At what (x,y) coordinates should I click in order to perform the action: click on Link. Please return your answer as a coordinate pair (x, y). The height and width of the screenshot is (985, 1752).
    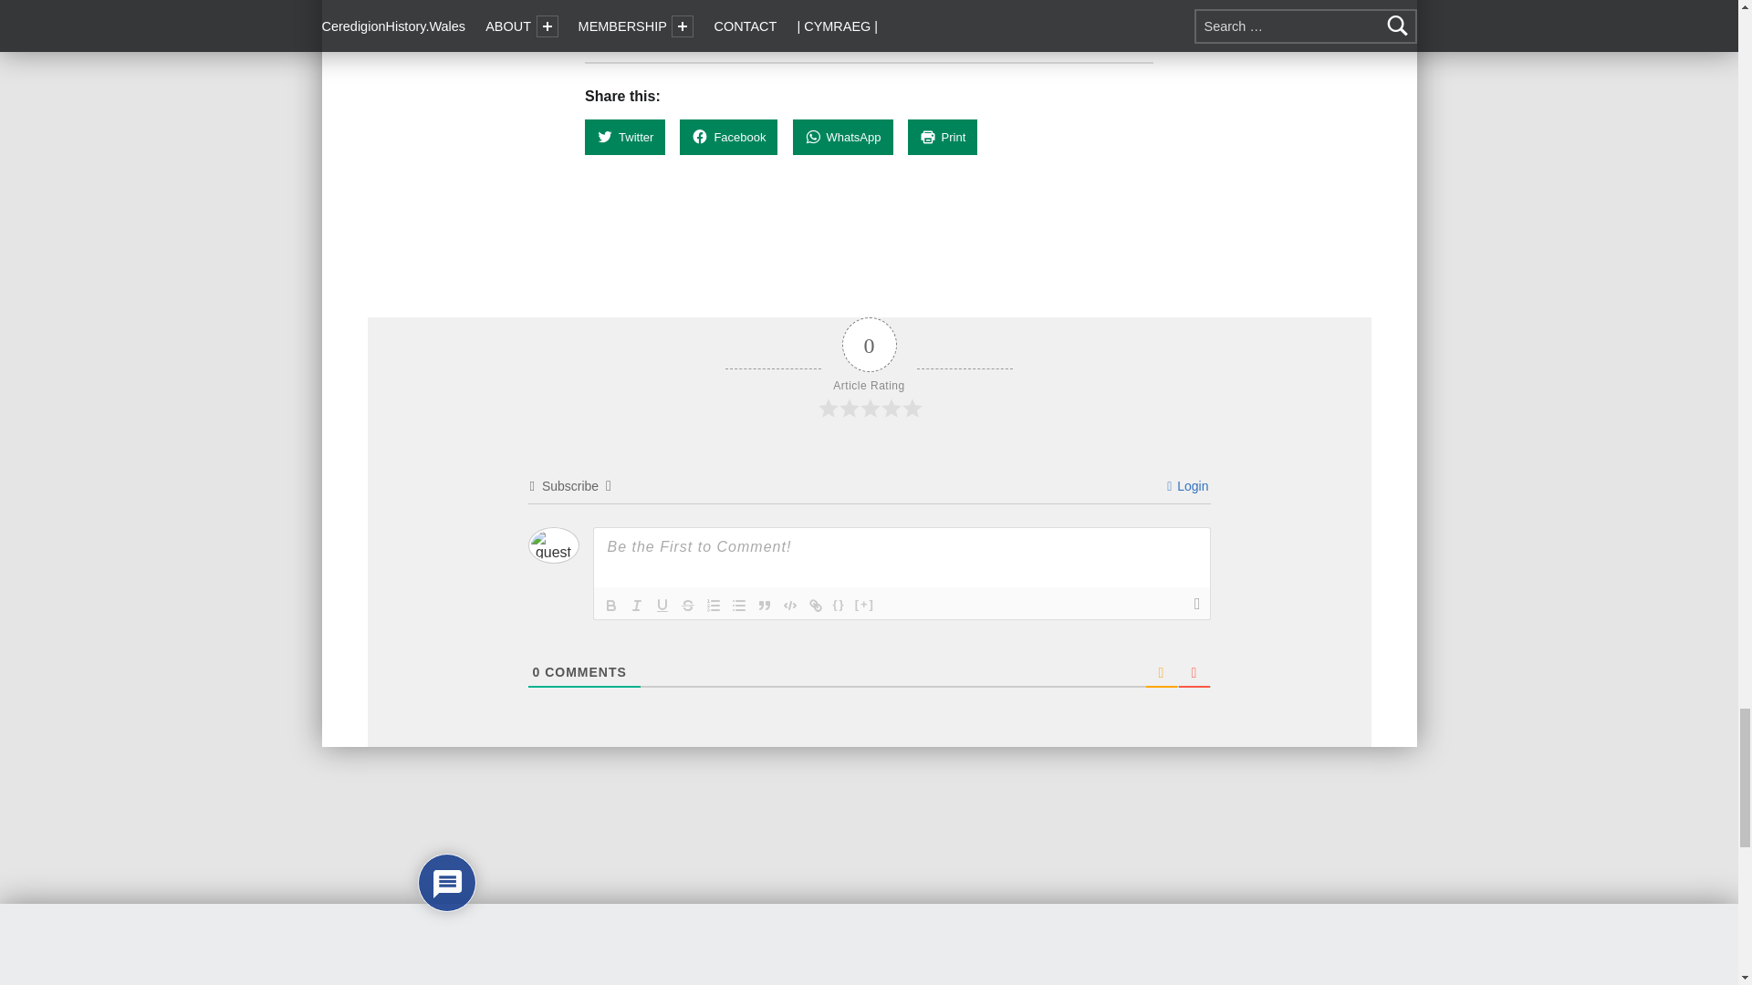
    Looking at the image, I should click on (816, 606).